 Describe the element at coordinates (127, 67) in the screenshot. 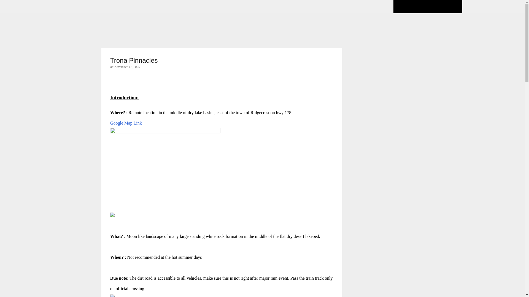

I see `permanent link` at that location.